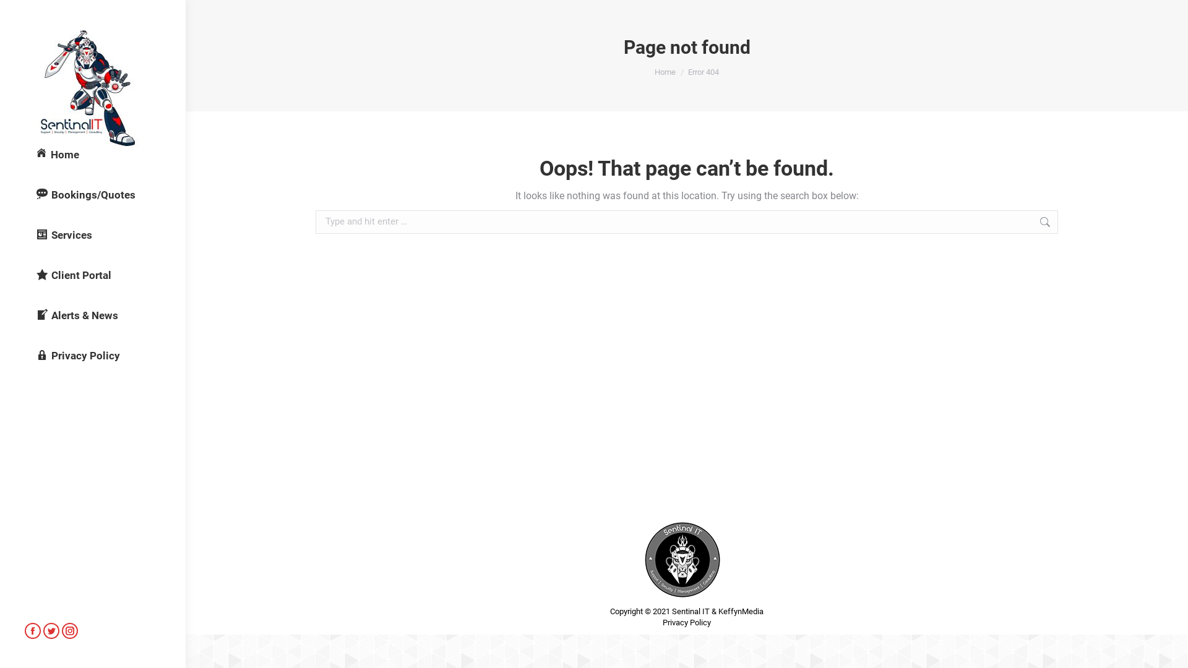 This screenshot has height=668, width=1188. Describe the element at coordinates (77, 315) in the screenshot. I see `Alerts & News` at that location.